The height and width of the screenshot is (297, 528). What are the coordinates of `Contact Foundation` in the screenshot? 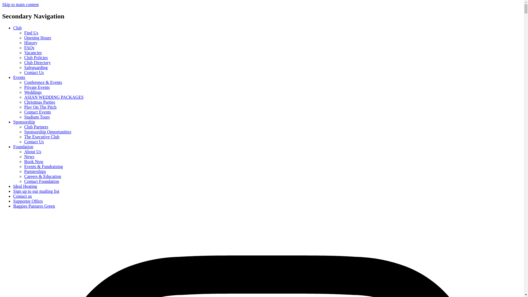 It's located at (42, 182).